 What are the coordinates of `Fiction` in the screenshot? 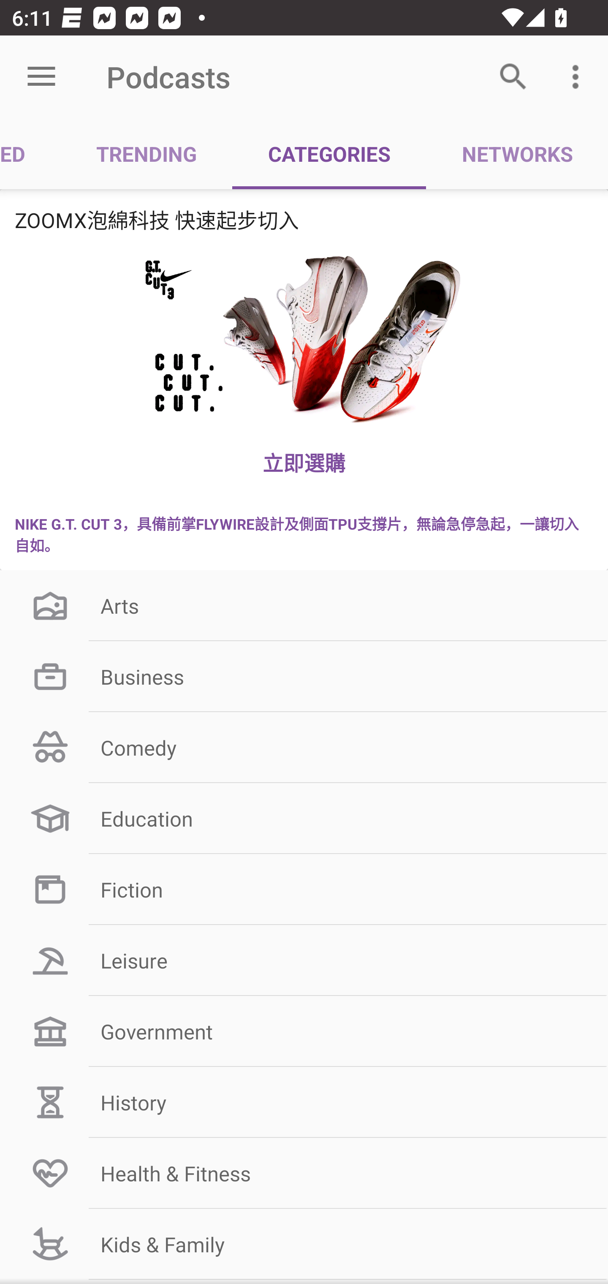 It's located at (304, 889).